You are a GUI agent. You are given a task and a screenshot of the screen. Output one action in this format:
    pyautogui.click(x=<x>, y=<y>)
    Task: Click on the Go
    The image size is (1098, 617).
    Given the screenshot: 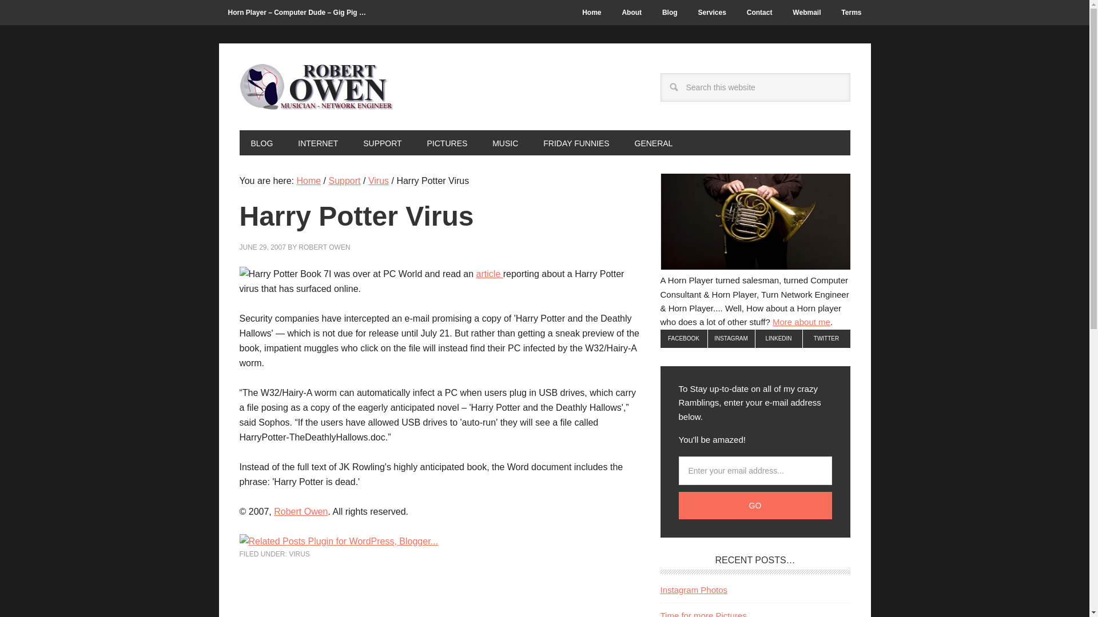 What is the action you would take?
    pyautogui.click(x=755, y=505)
    